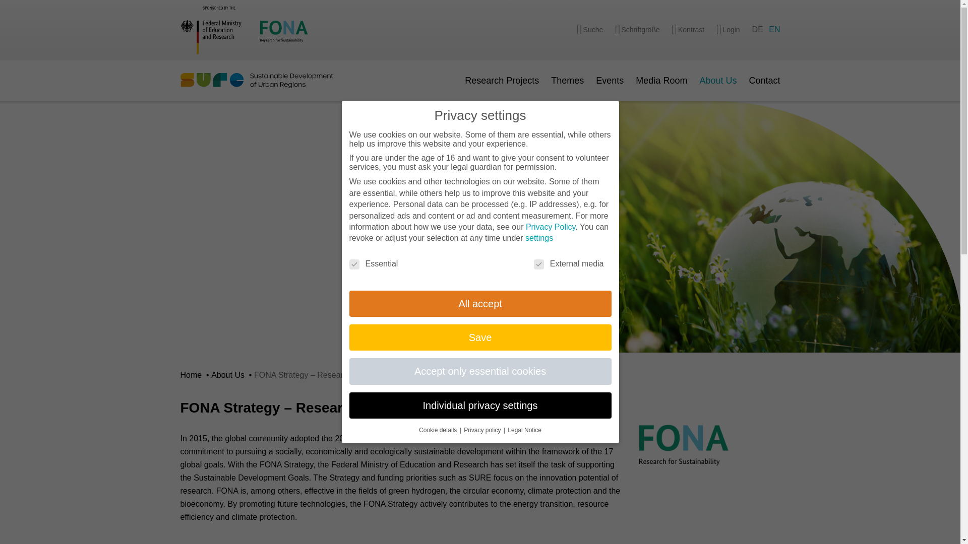 This screenshot has width=968, height=544. Describe the element at coordinates (610, 81) in the screenshot. I see `Events` at that location.